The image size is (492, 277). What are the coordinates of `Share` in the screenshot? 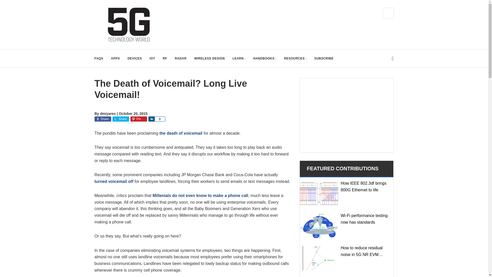 It's located at (120, 119).